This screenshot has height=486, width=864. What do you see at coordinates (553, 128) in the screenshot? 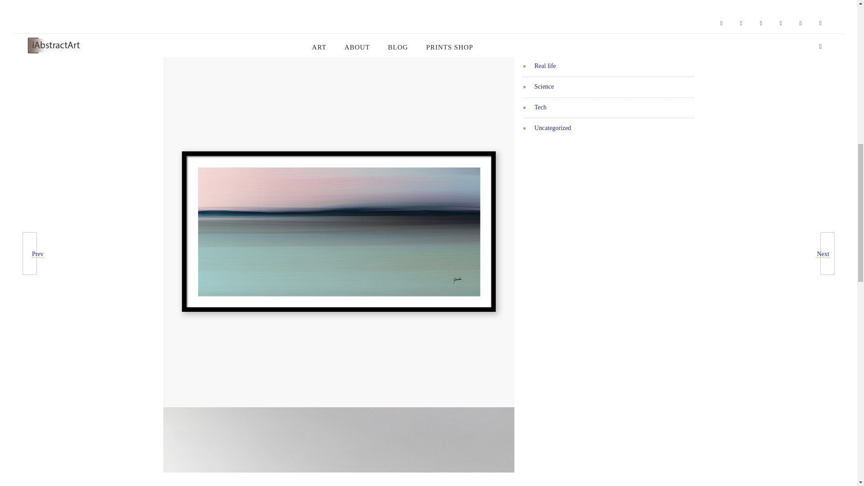
I see `Uncategorized` at bounding box center [553, 128].